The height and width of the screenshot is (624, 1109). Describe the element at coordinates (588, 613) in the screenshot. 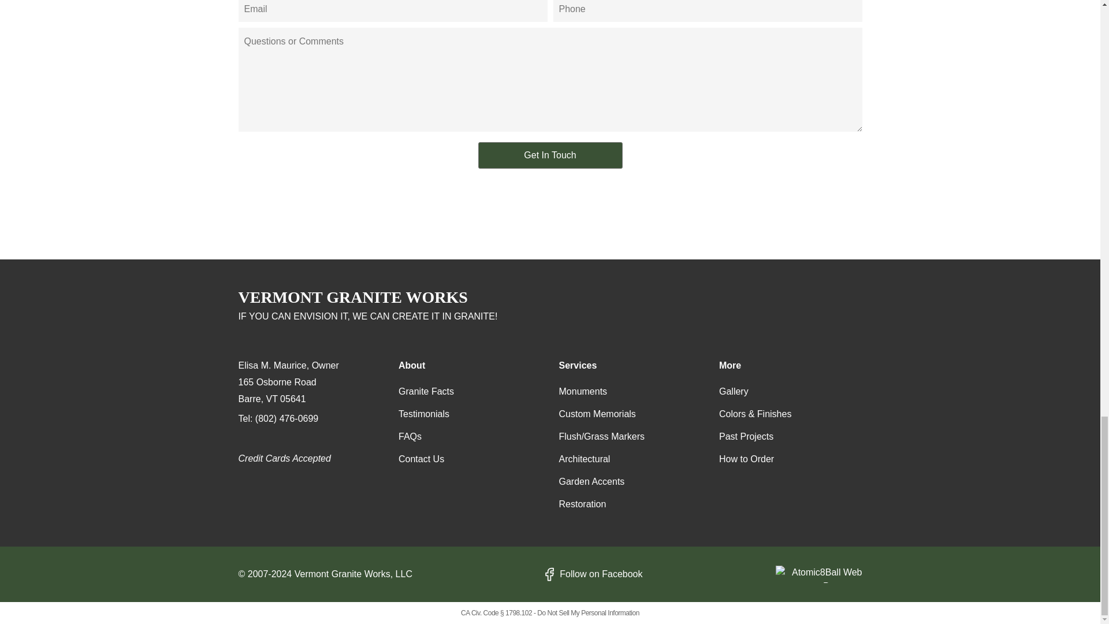

I see `Do Not Sell My Personal Information` at that location.